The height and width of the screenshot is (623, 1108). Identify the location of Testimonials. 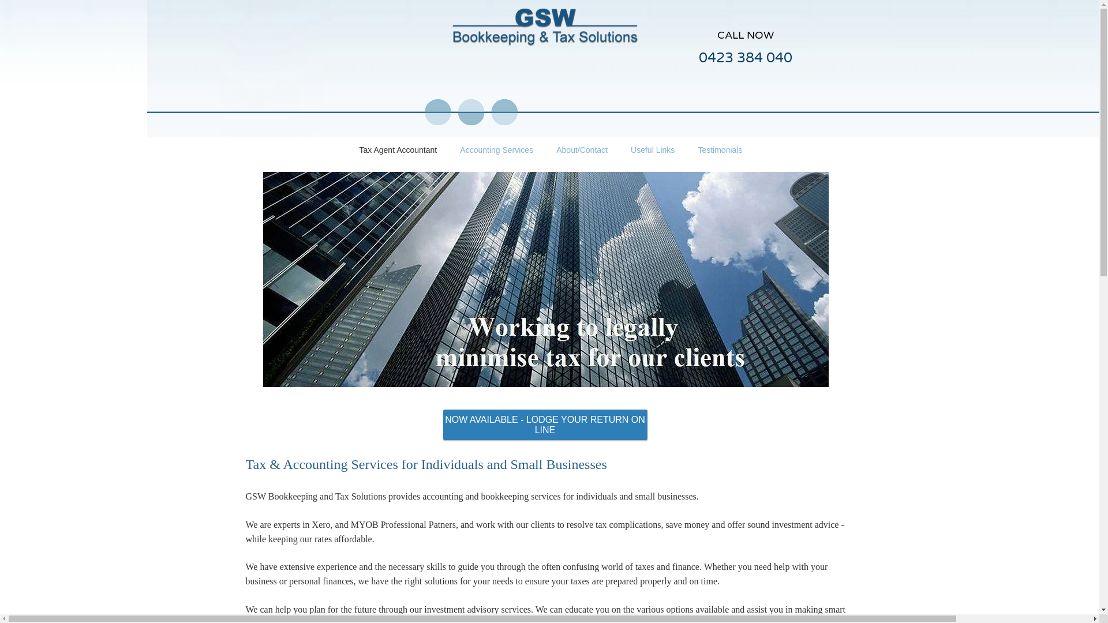
(720, 150).